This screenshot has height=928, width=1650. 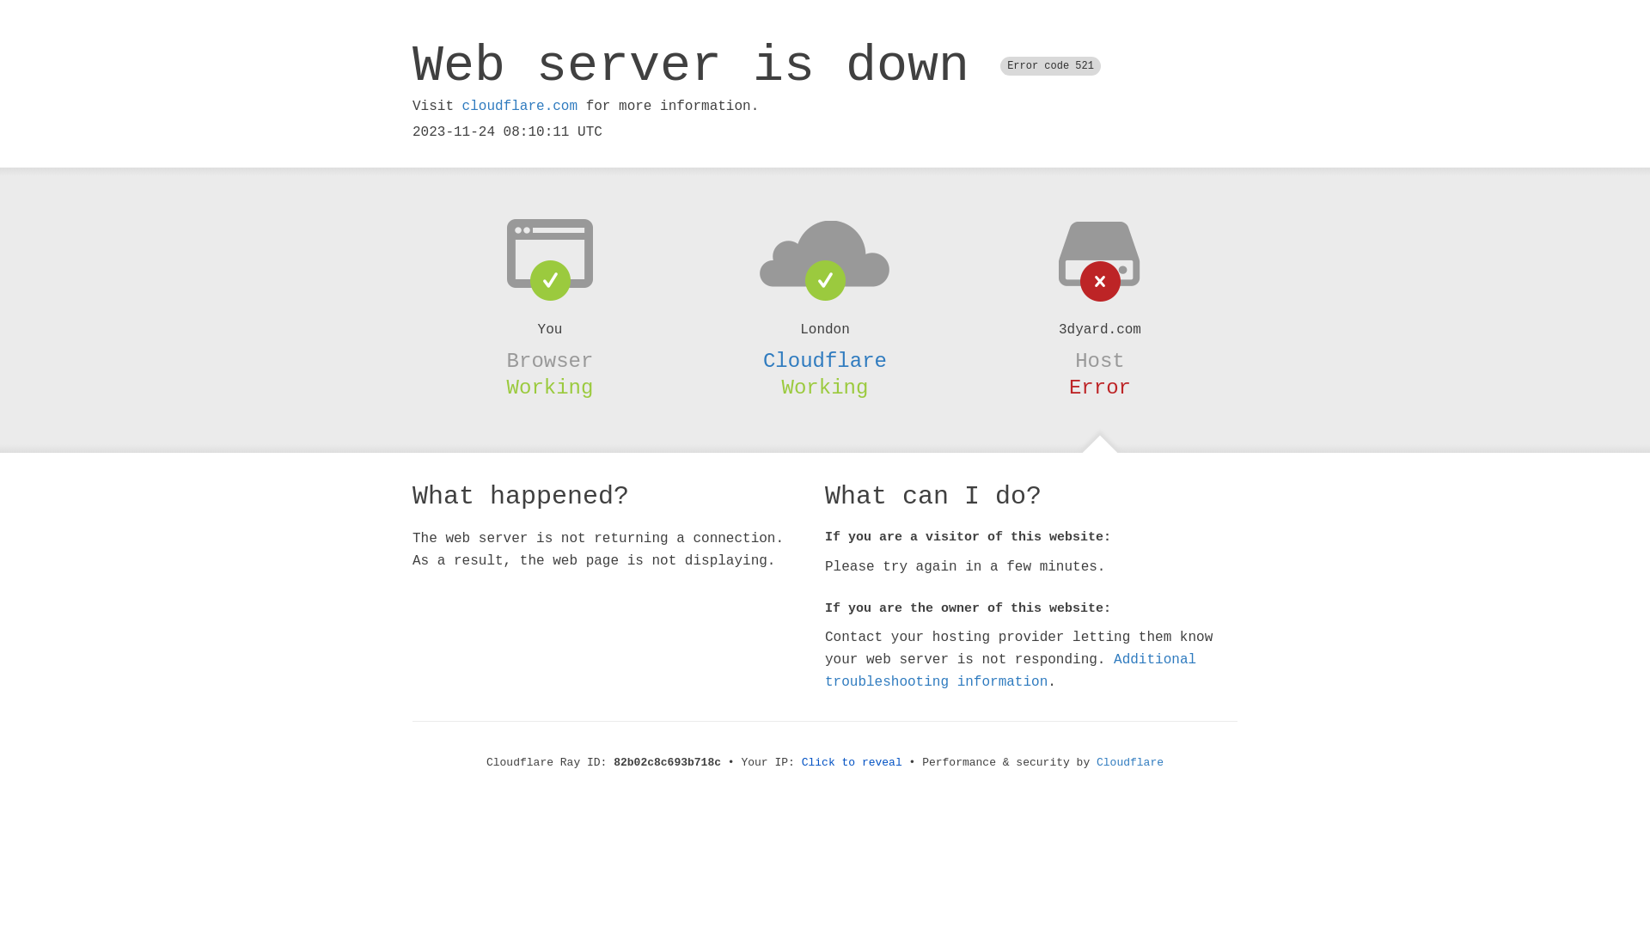 I want to click on Click to reveal, so click(x=852, y=763).